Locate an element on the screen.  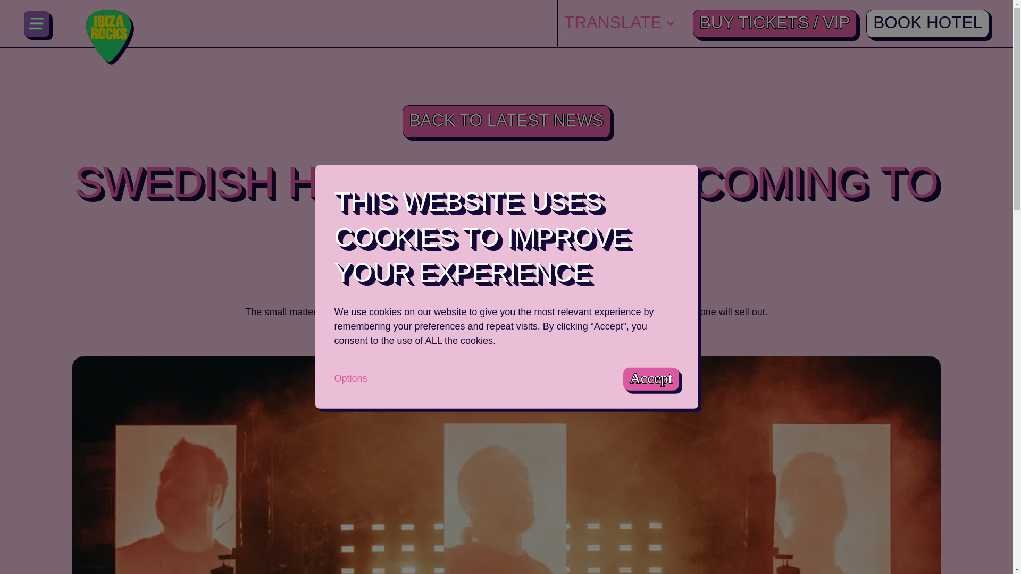
Accept is located at coordinates (651, 379).